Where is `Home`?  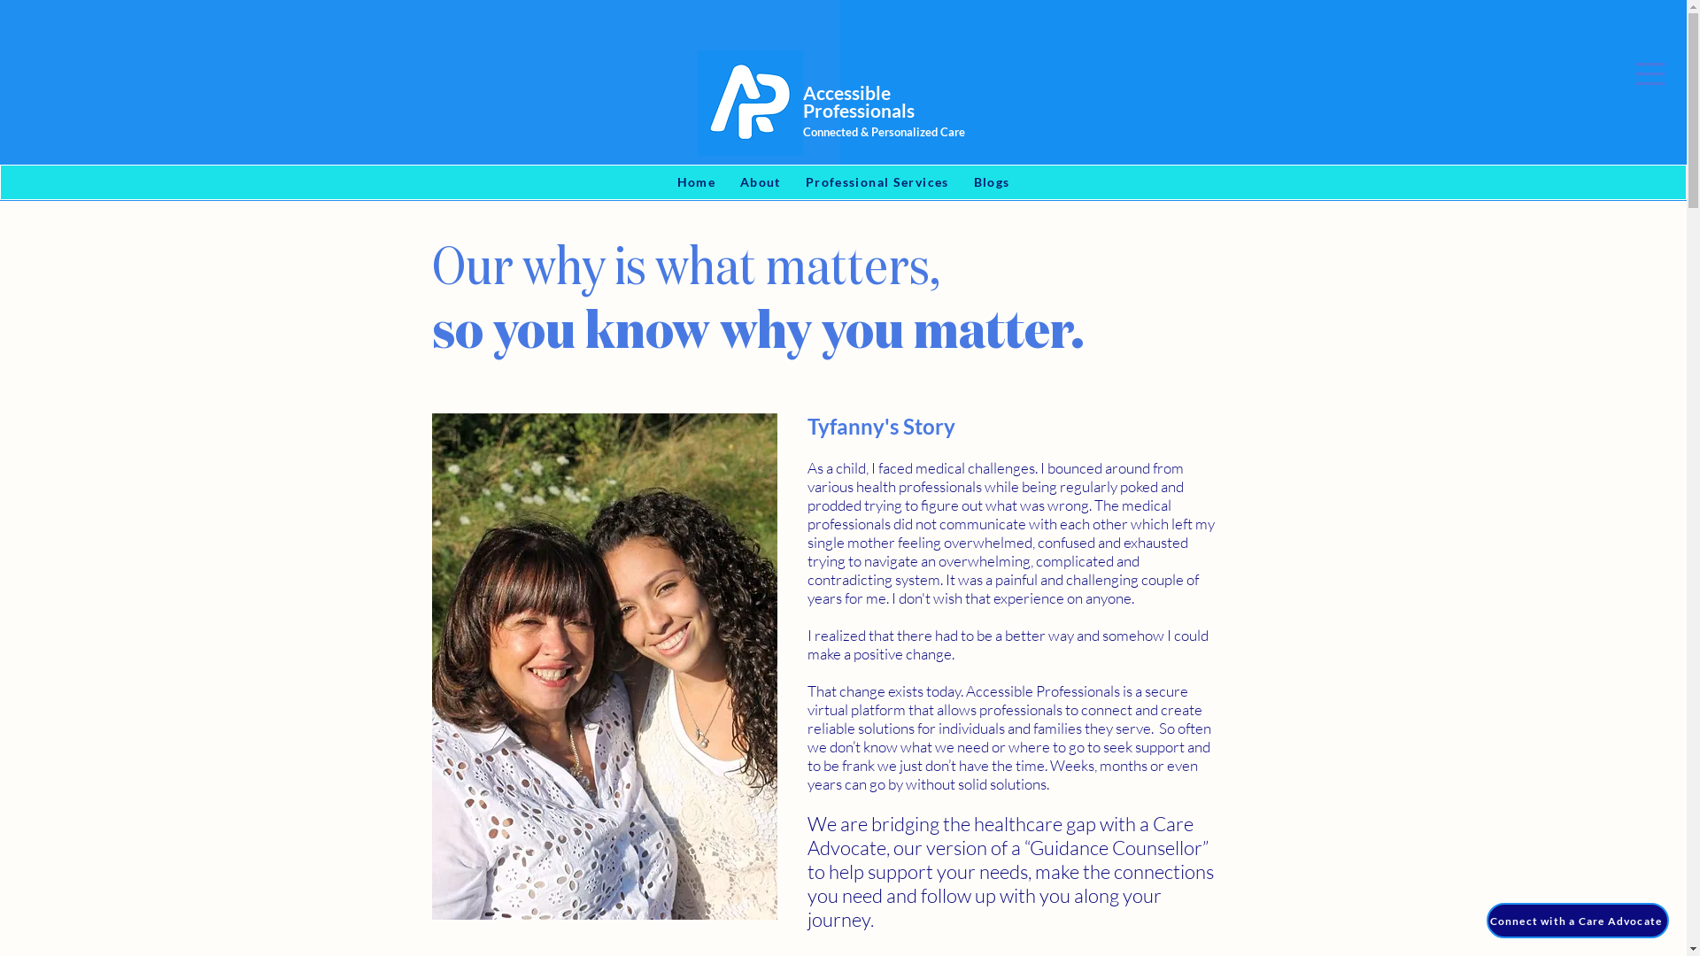
Home is located at coordinates (696, 182).